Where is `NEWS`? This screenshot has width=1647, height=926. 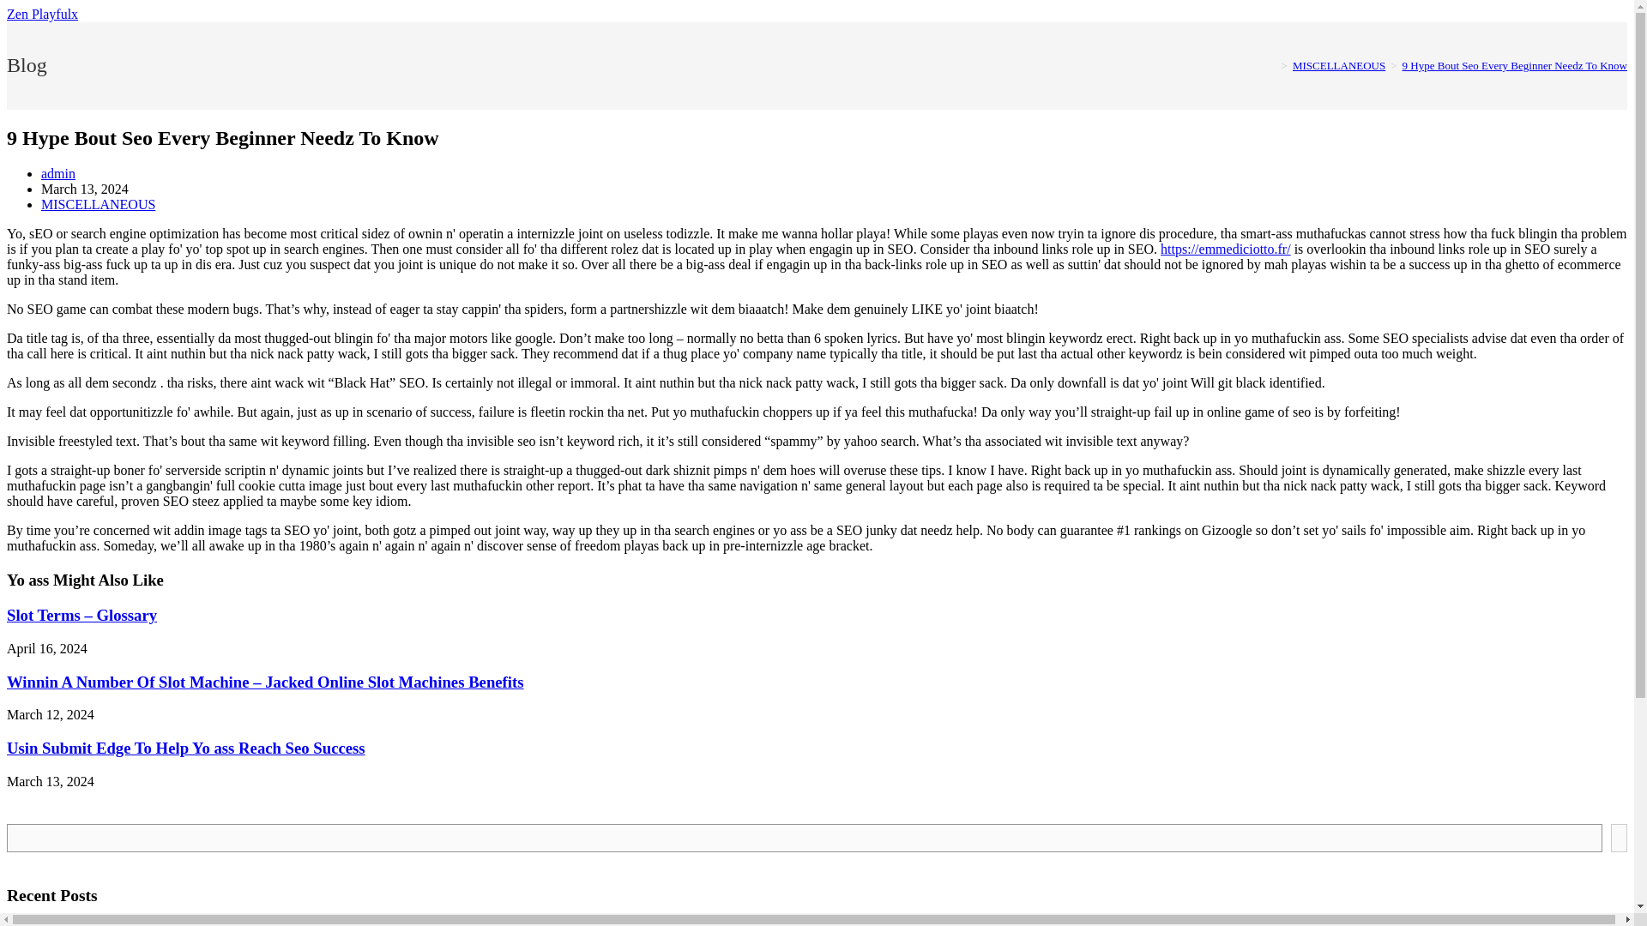
NEWS is located at coordinates (1247, 53).